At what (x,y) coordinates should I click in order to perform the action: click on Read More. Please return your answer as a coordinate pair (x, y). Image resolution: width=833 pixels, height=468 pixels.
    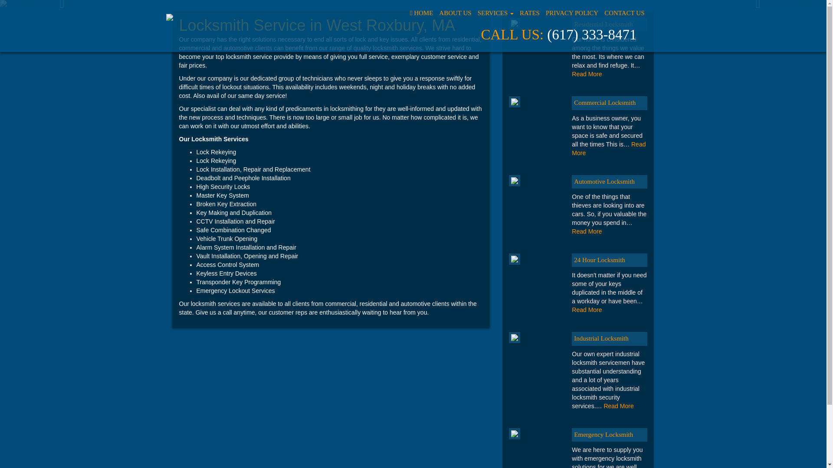
    Looking at the image, I should click on (587, 74).